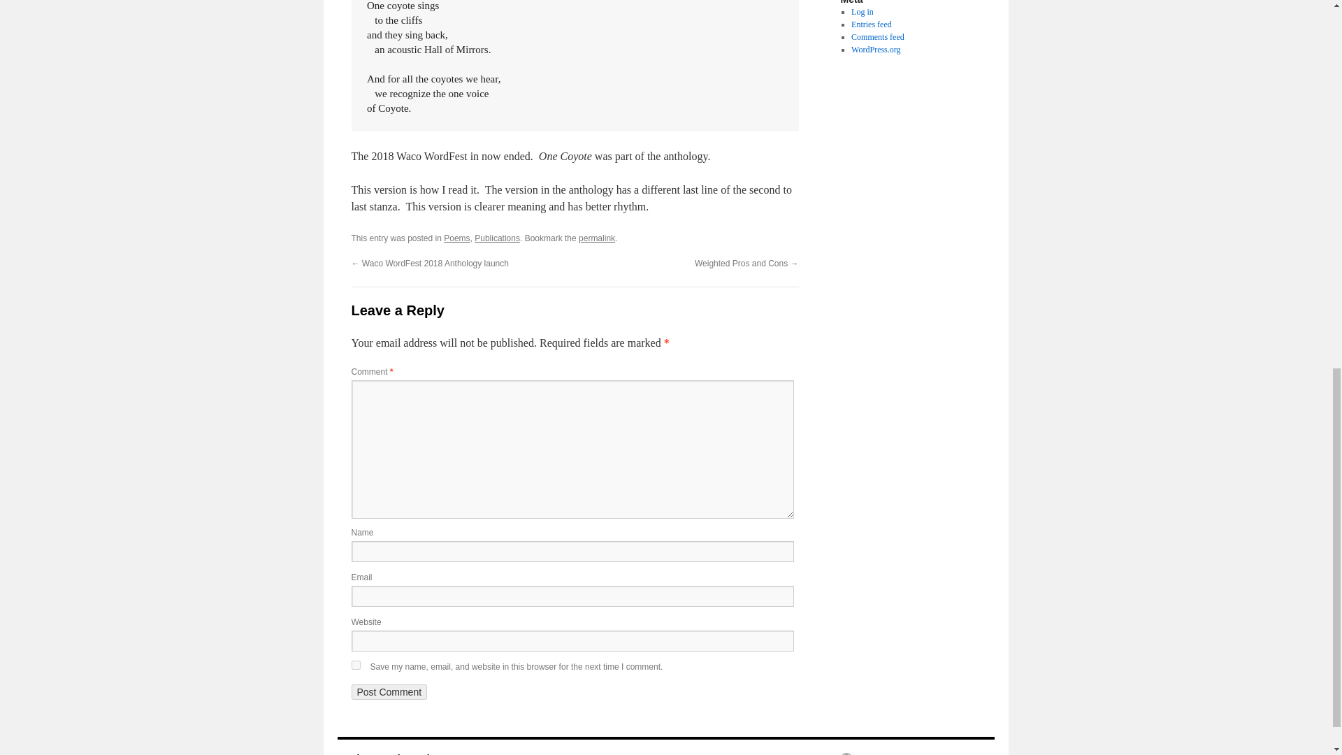 This screenshot has width=1342, height=755. I want to click on yes, so click(355, 665).